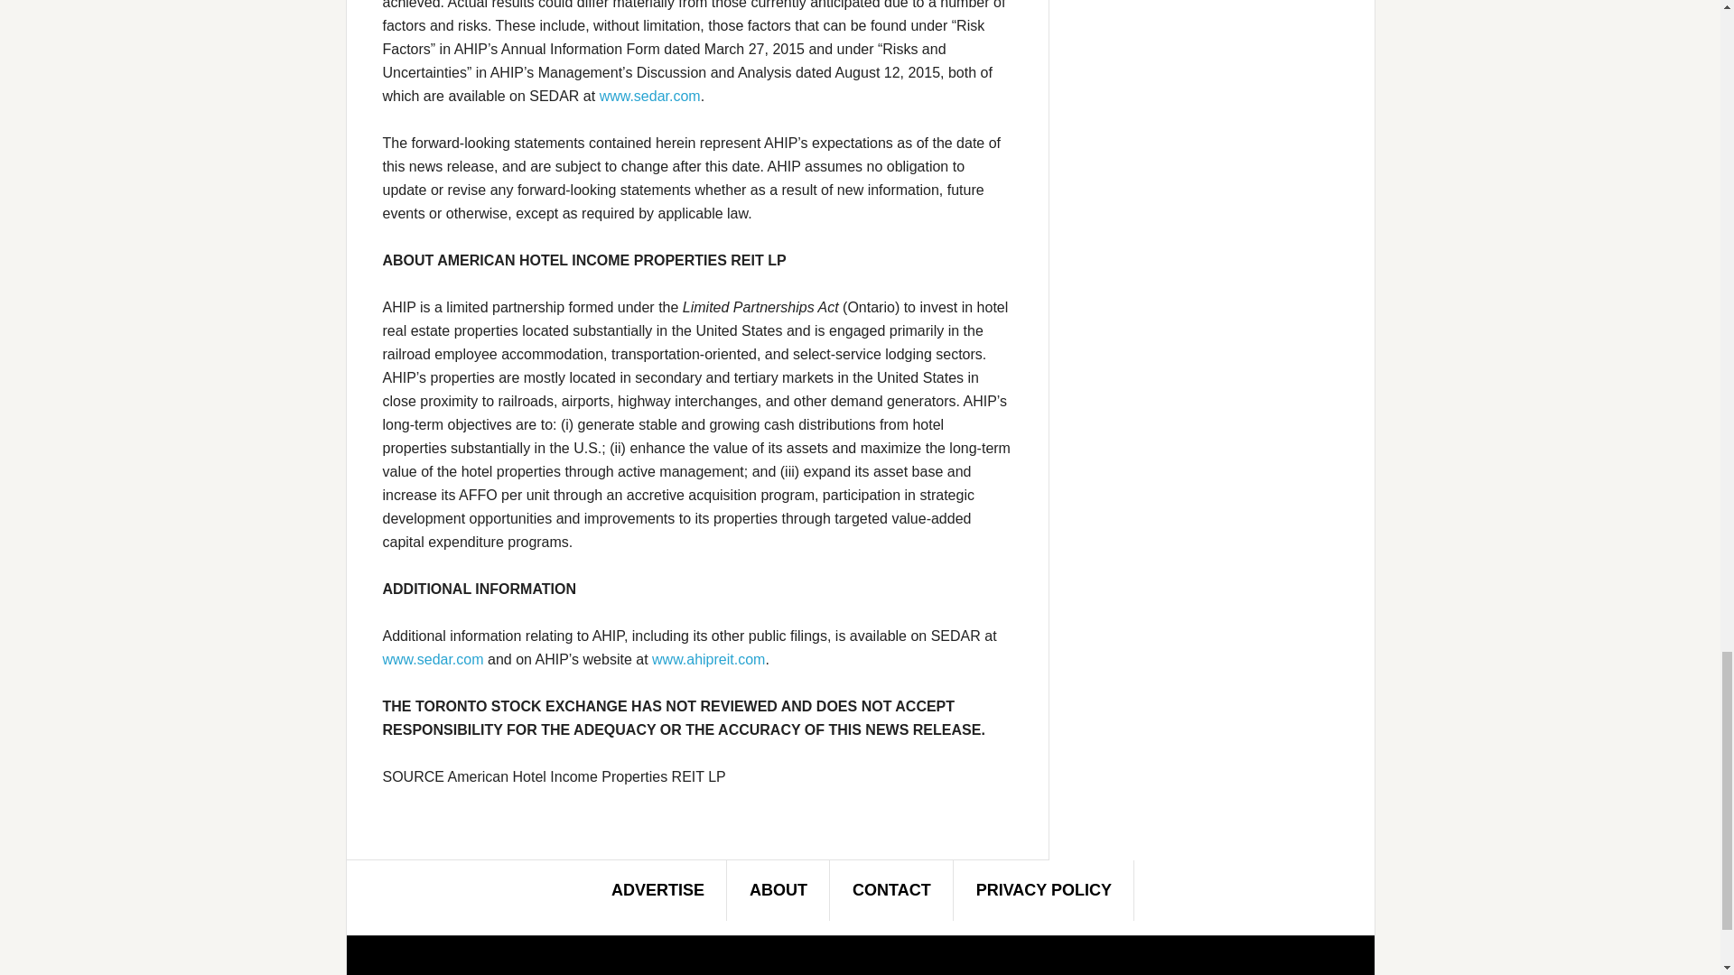  Describe the element at coordinates (708, 659) in the screenshot. I see `www.ahipreit.com` at that location.